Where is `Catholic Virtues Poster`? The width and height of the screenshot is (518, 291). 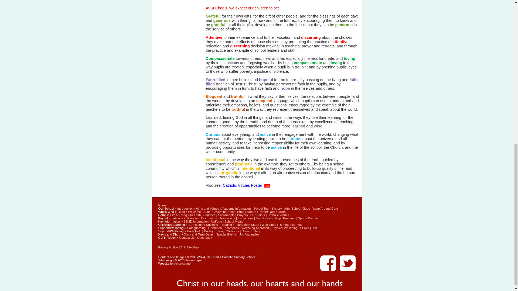 Catholic Virtues Poster is located at coordinates (246, 185).